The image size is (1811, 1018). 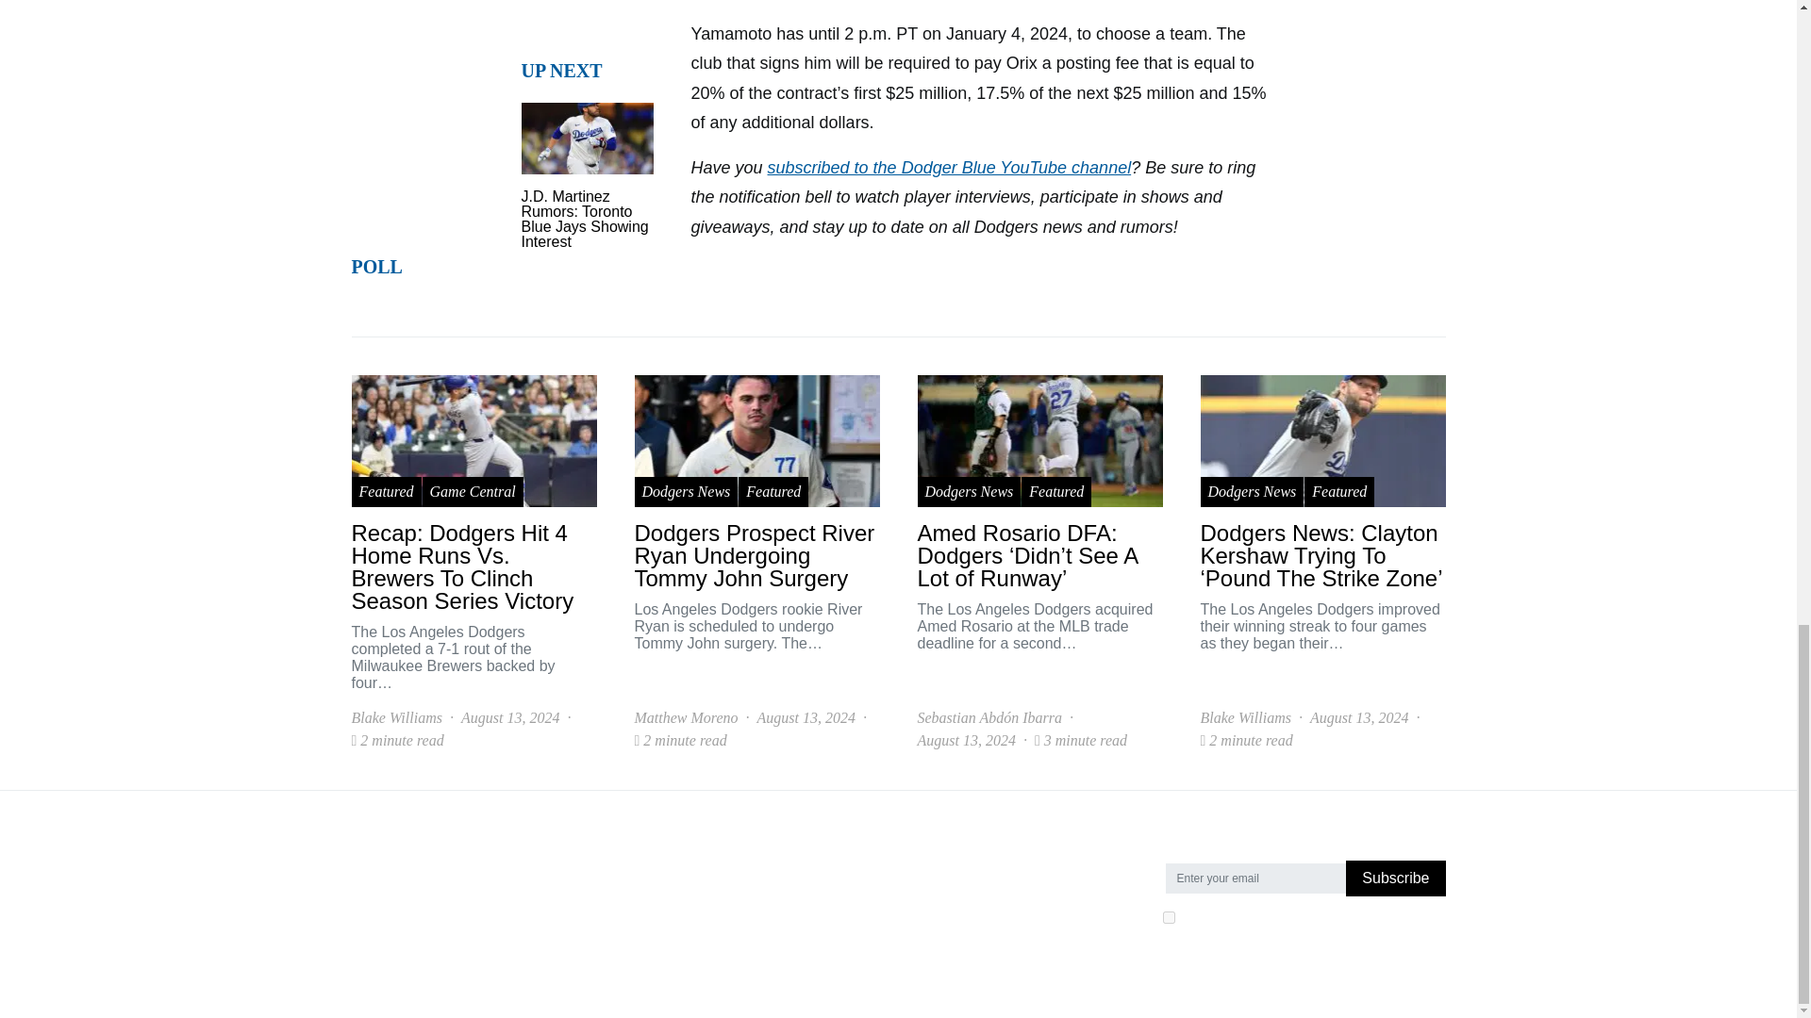 I want to click on View all posts by Blake Williams, so click(x=396, y=718).